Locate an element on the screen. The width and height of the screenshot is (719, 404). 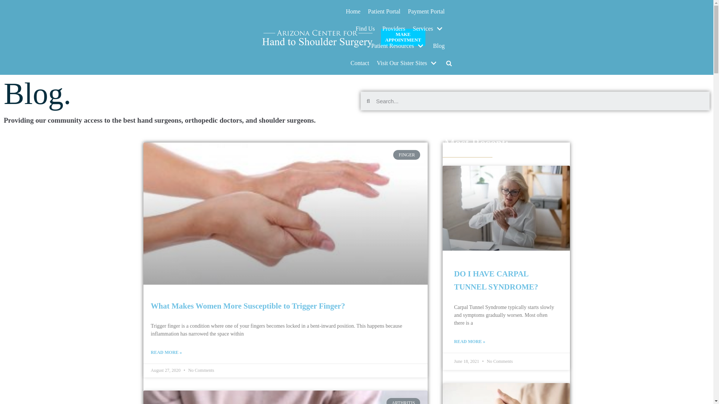
Blog is located at coordinates (438, 46).